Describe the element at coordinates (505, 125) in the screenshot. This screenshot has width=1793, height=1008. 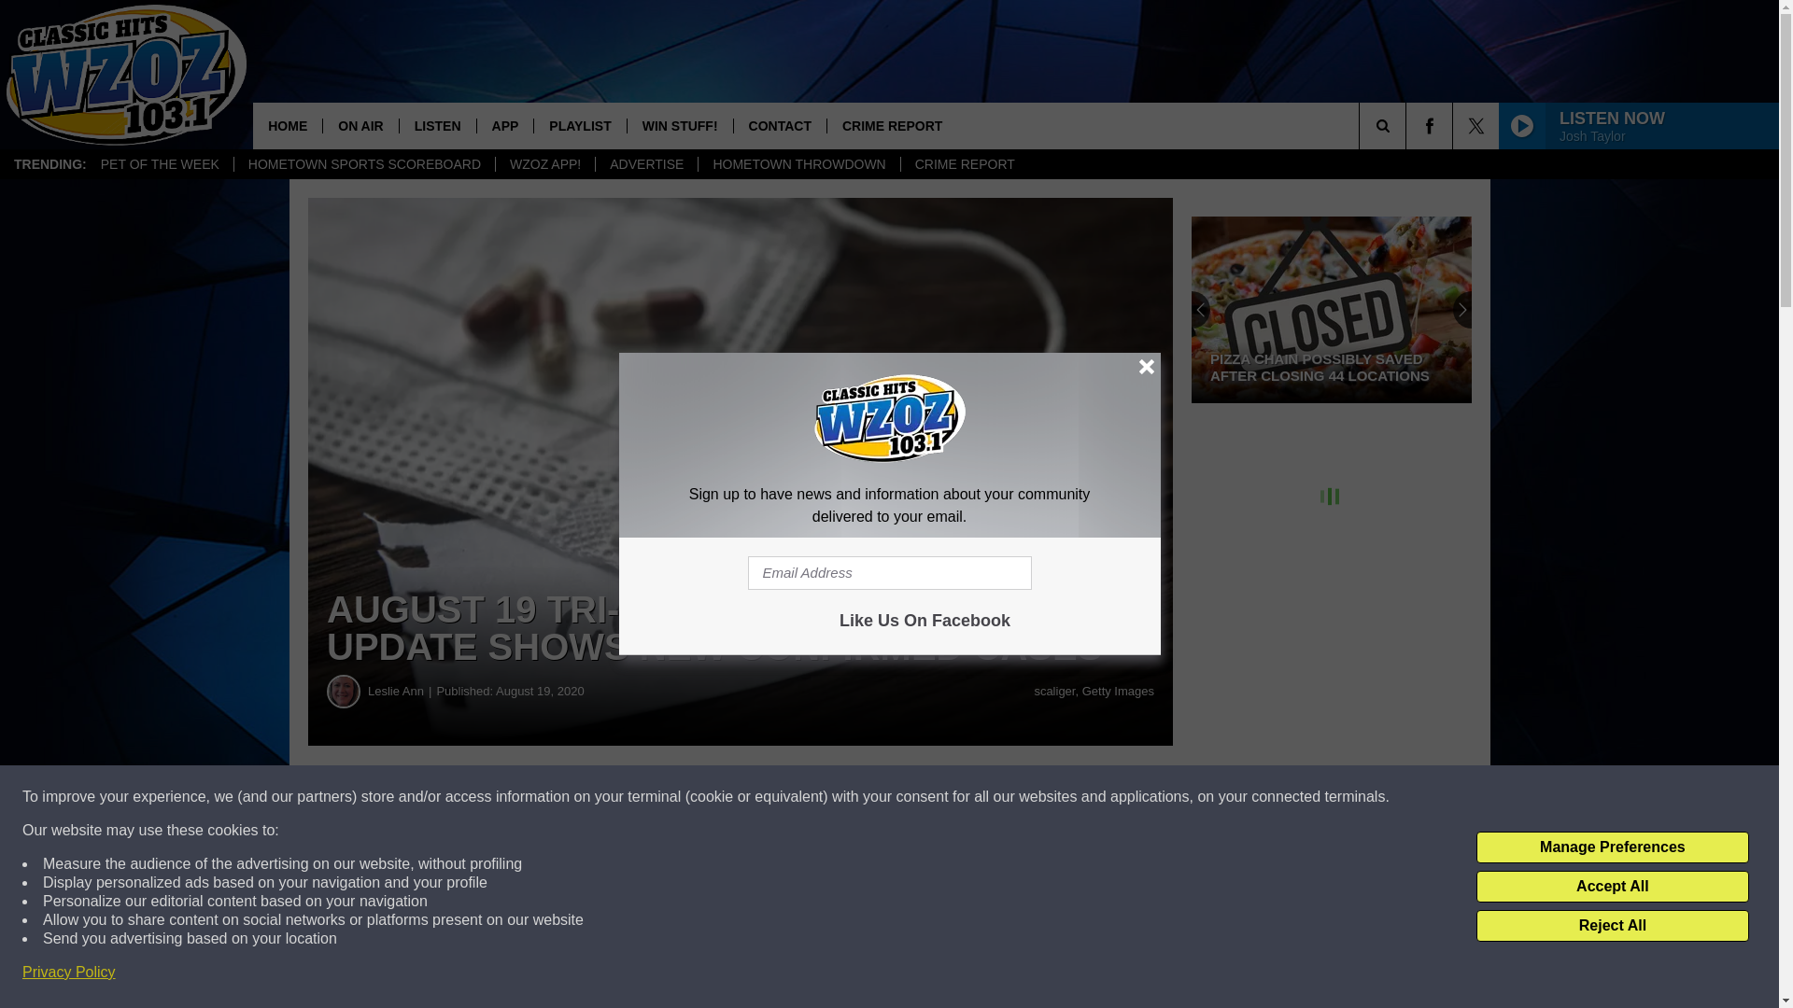
I see `APP` at that location.